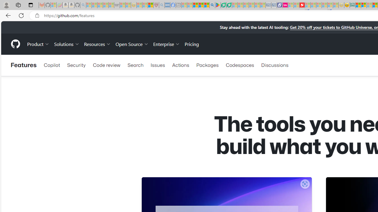 The width and height of the screenshot is (378, 212). What do you see at coordinates (132, 44) in the screenshot?
I see `Open Source` at bounding box center [132, 44].